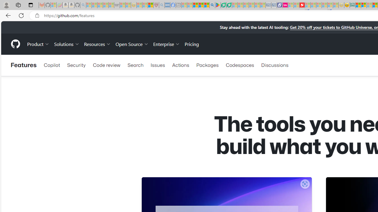 The width and height of the screenshot is (378, 212). What do you see at coordinates (132, 44) in the screenshot?
I see `Open Source` at bounding box center [132, 44].